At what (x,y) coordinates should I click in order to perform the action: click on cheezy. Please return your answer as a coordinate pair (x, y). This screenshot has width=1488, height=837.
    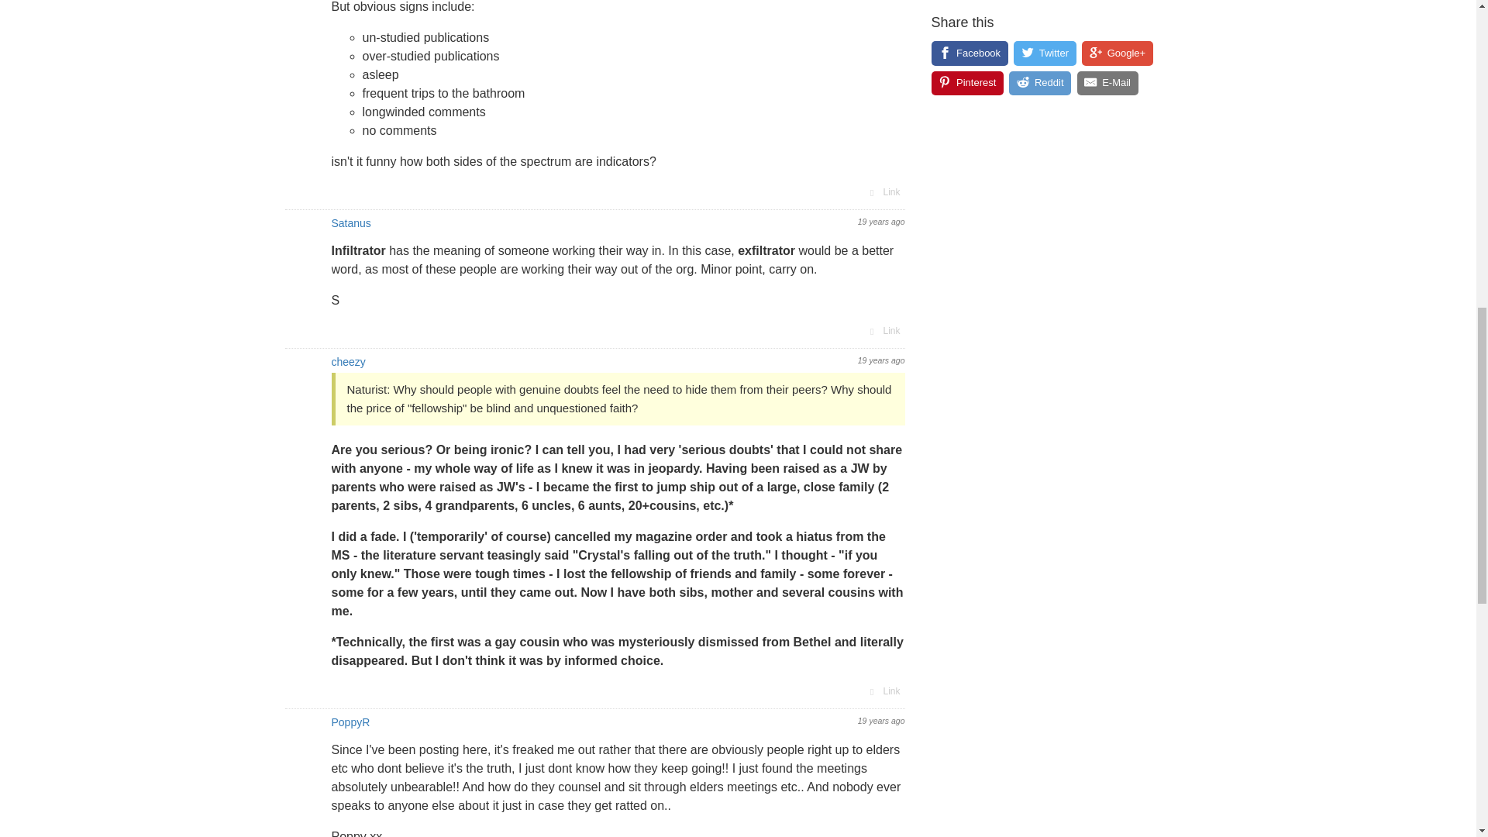
    Looking at the image, I should click on (349, 362).